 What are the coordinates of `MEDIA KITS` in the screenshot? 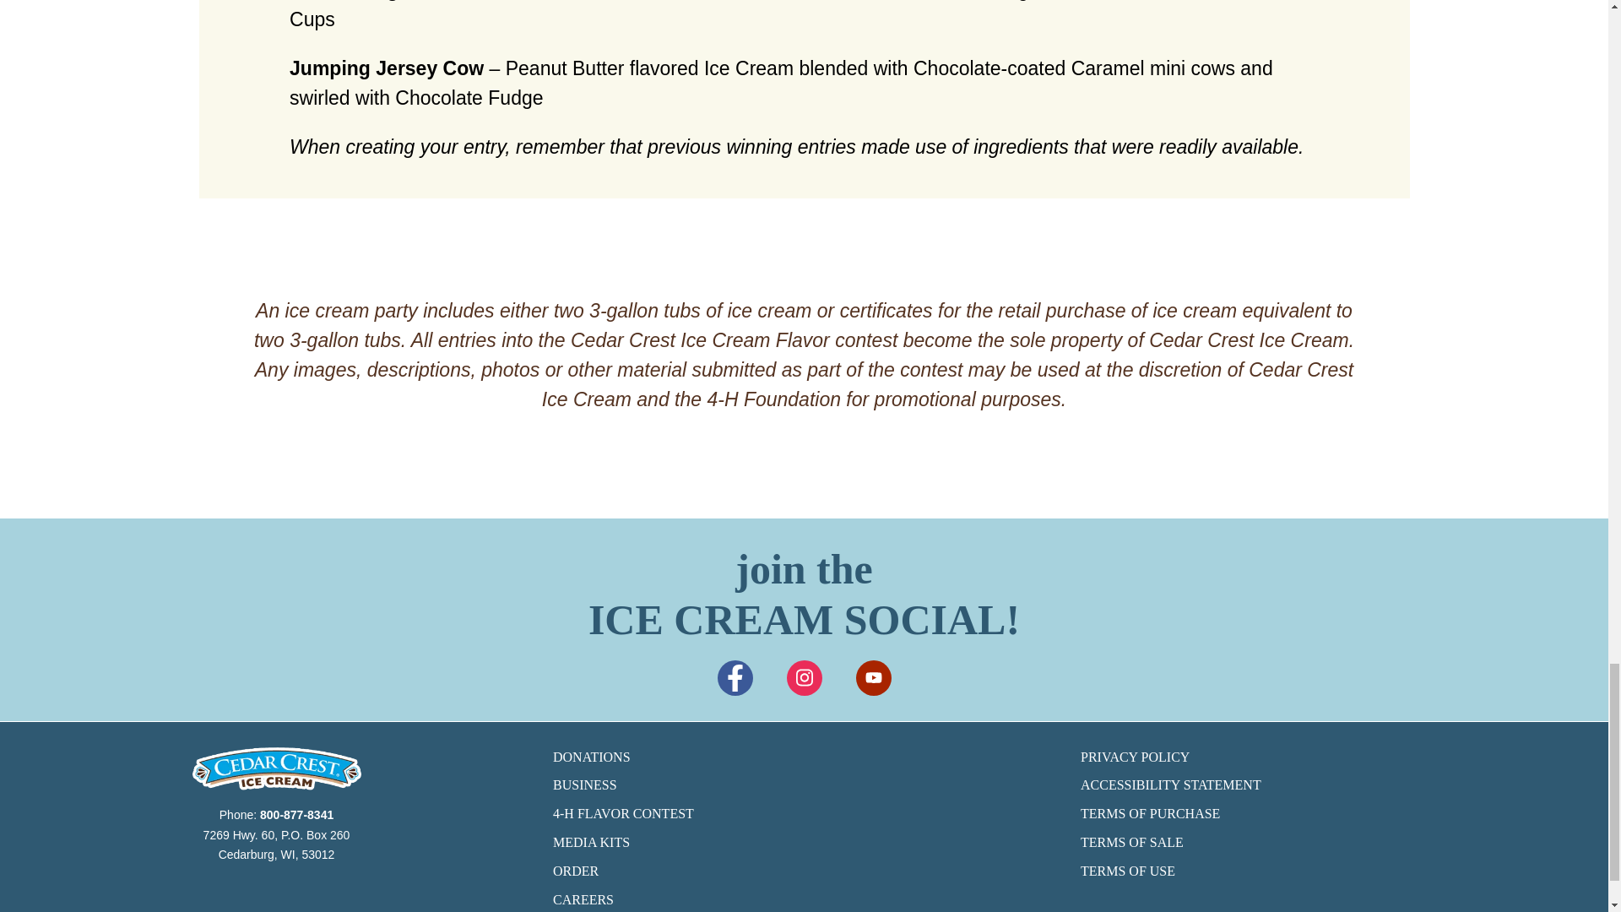 It's located at (804, 843).